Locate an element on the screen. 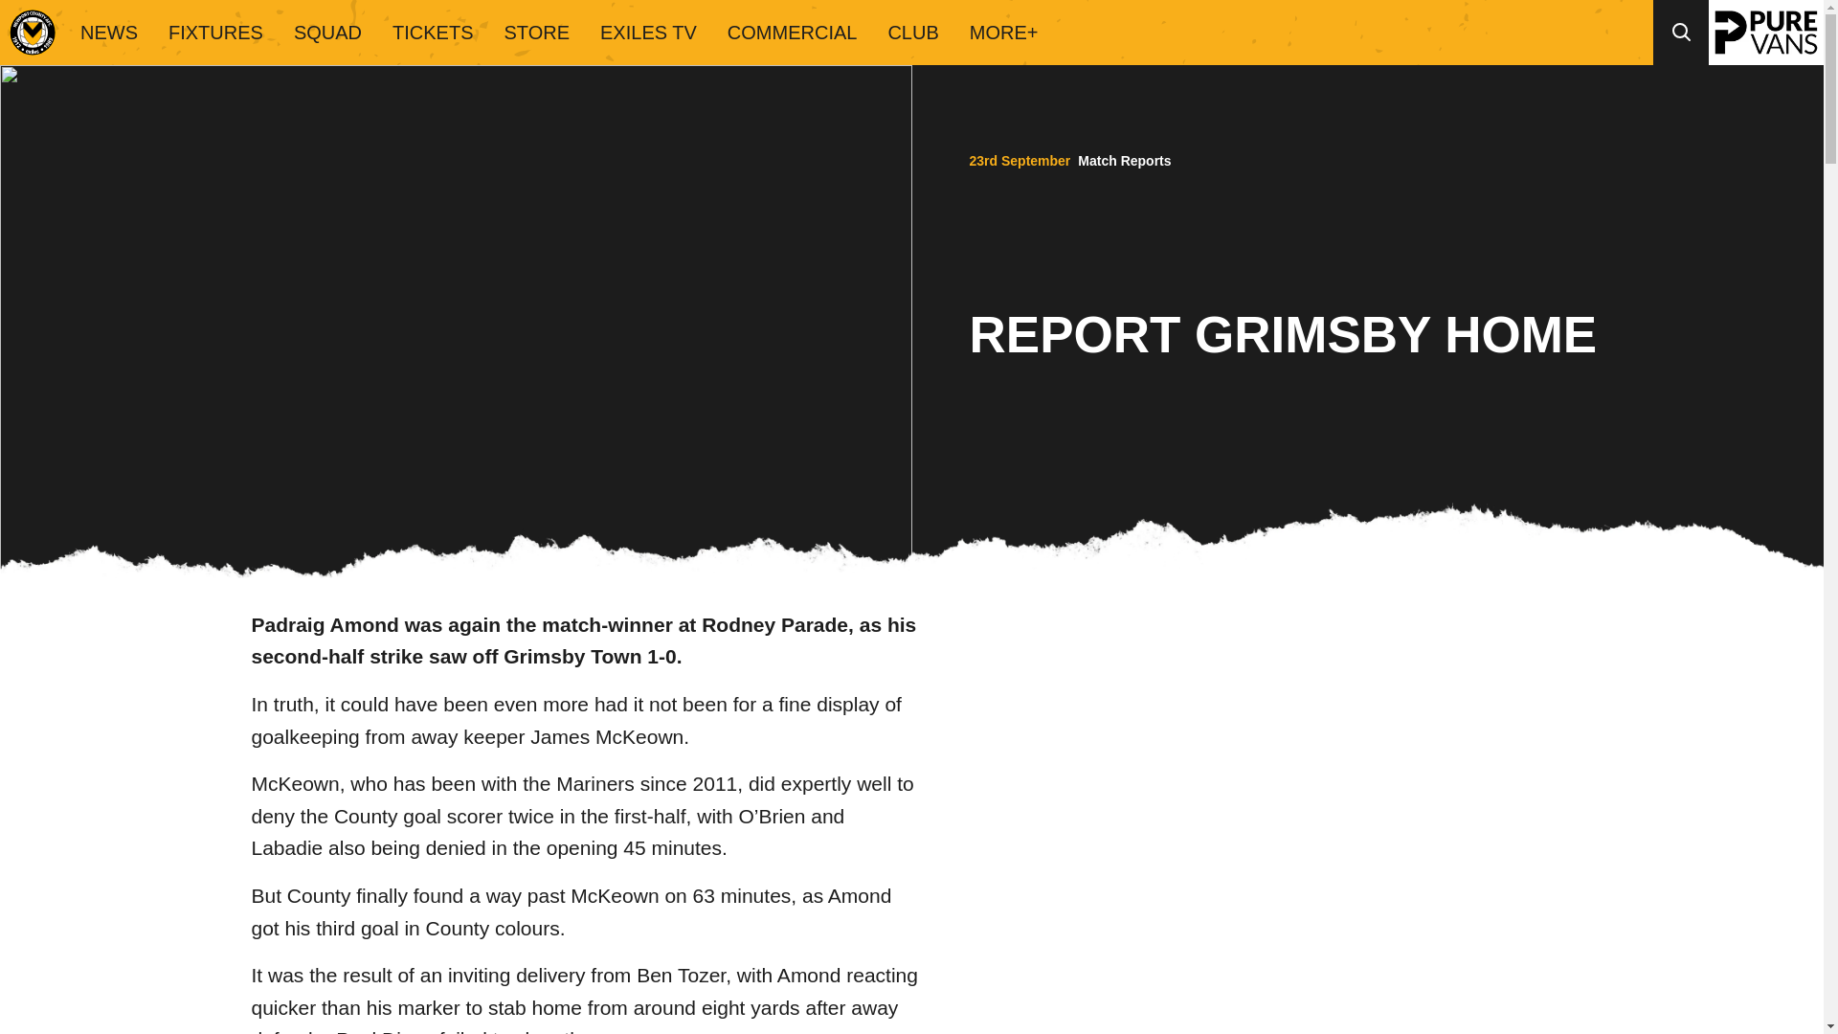 This screenshot has width=1838, height=1034. EXILES TV is located at coordinates (648, 33).